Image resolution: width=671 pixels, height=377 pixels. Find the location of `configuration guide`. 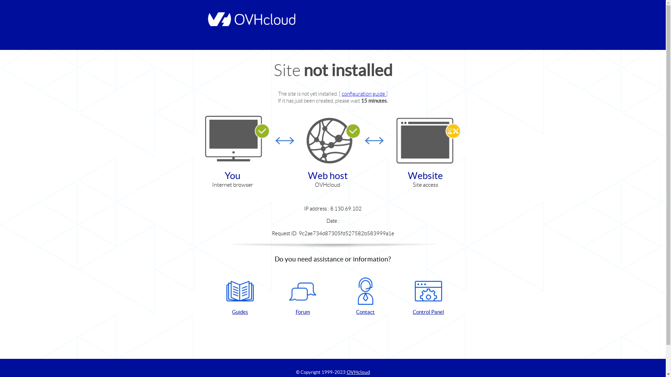

configuration guide is located at coordinates (364, 94).